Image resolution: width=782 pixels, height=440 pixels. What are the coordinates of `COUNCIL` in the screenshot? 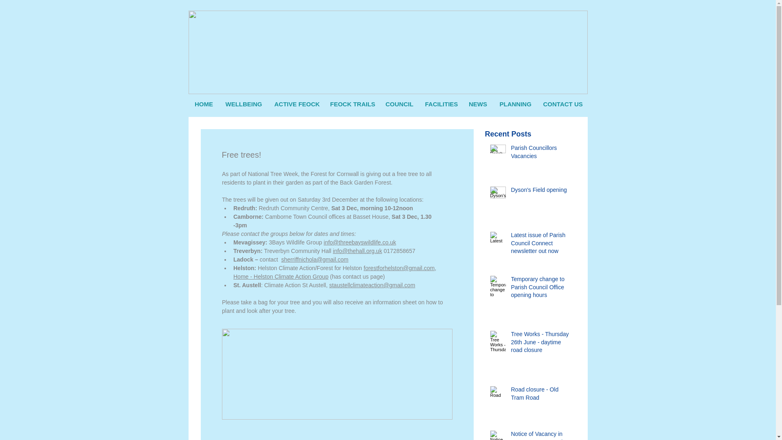 It's located at (399, 104).